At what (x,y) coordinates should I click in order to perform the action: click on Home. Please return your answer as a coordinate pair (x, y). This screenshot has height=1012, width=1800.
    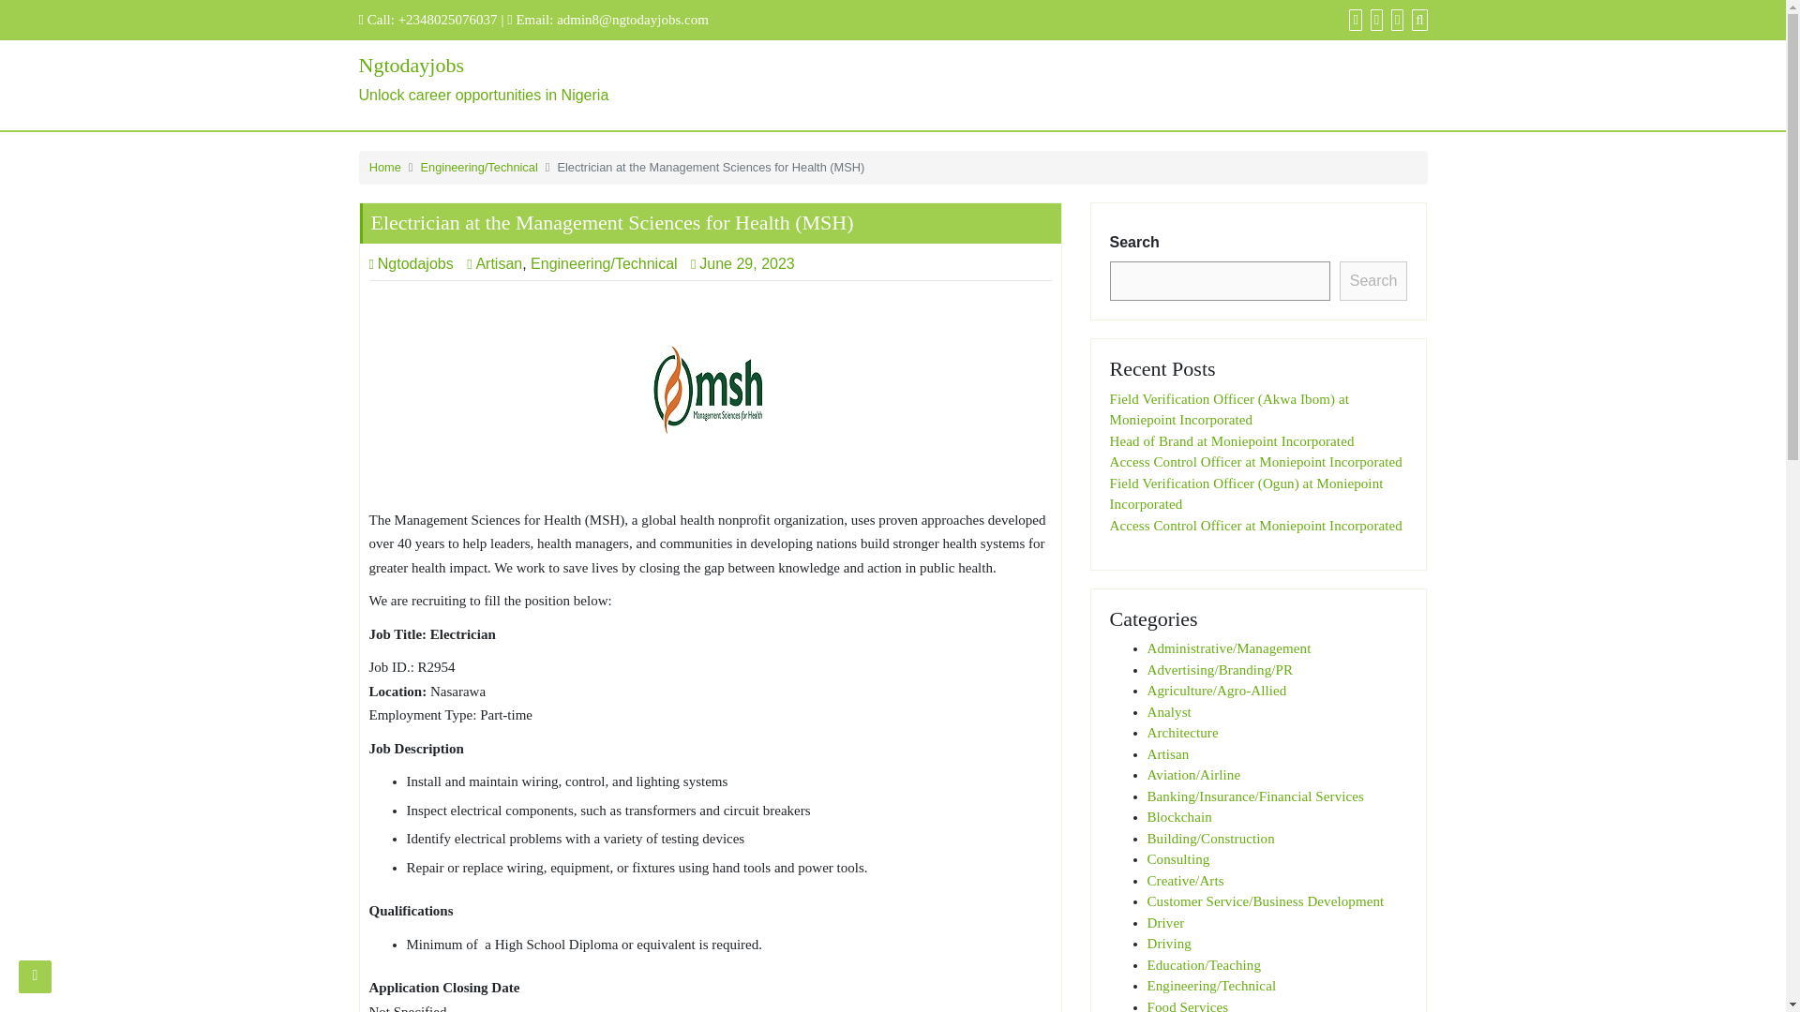
    Looking at the image, I should click on (384, 167).